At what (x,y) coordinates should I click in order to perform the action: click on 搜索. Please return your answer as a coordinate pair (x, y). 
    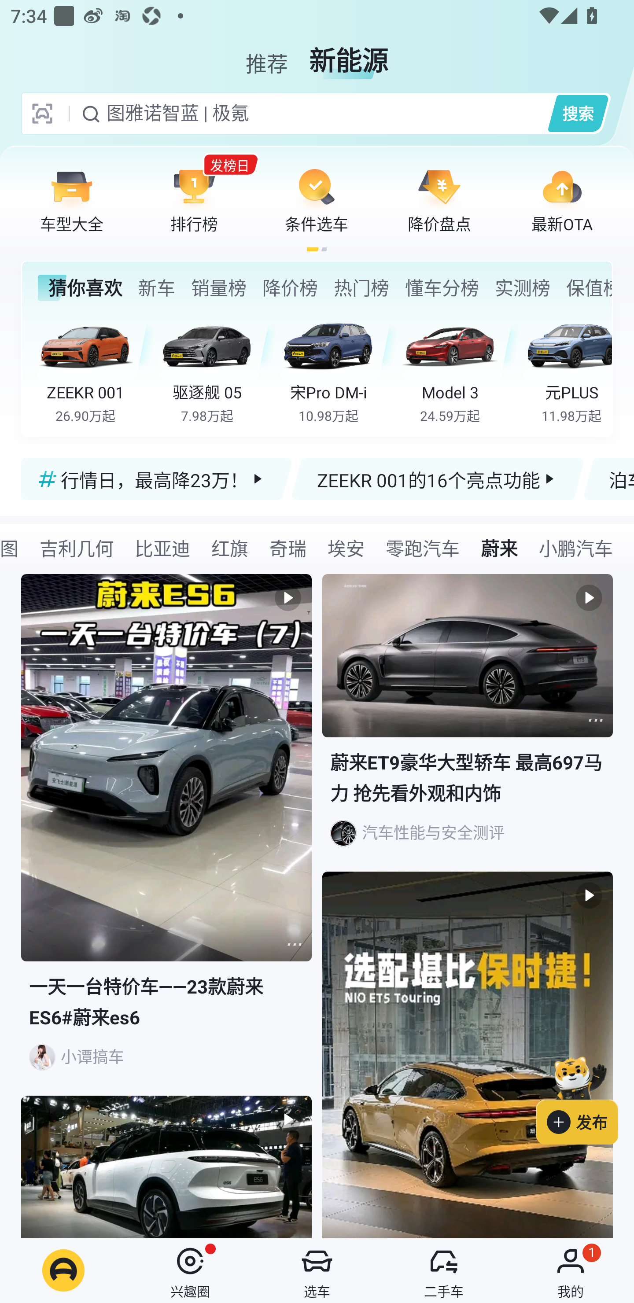
    Looking at the image, I should click on (578, 113).